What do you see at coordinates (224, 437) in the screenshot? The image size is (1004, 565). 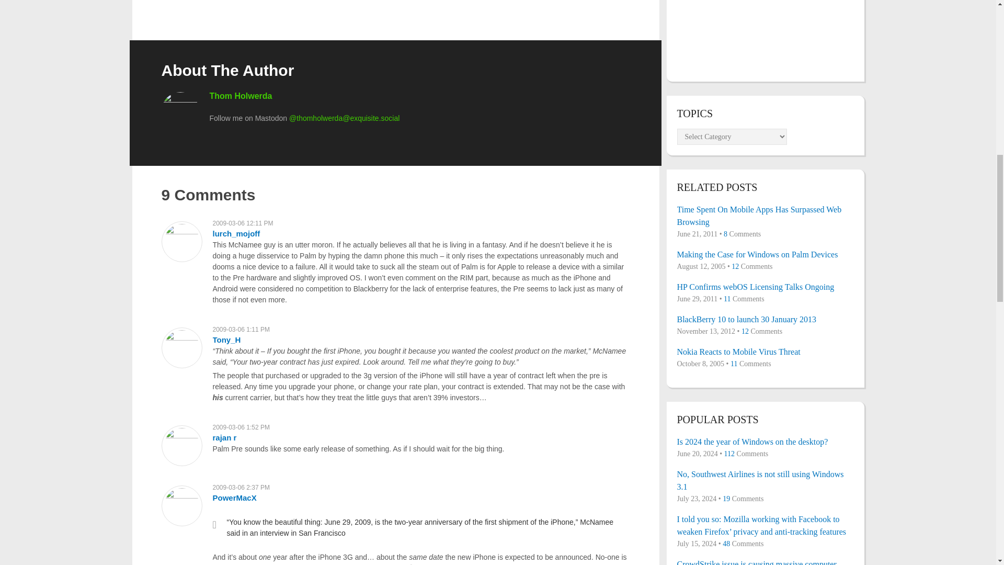 I see `rajan r` at bounding box center [224, 437].